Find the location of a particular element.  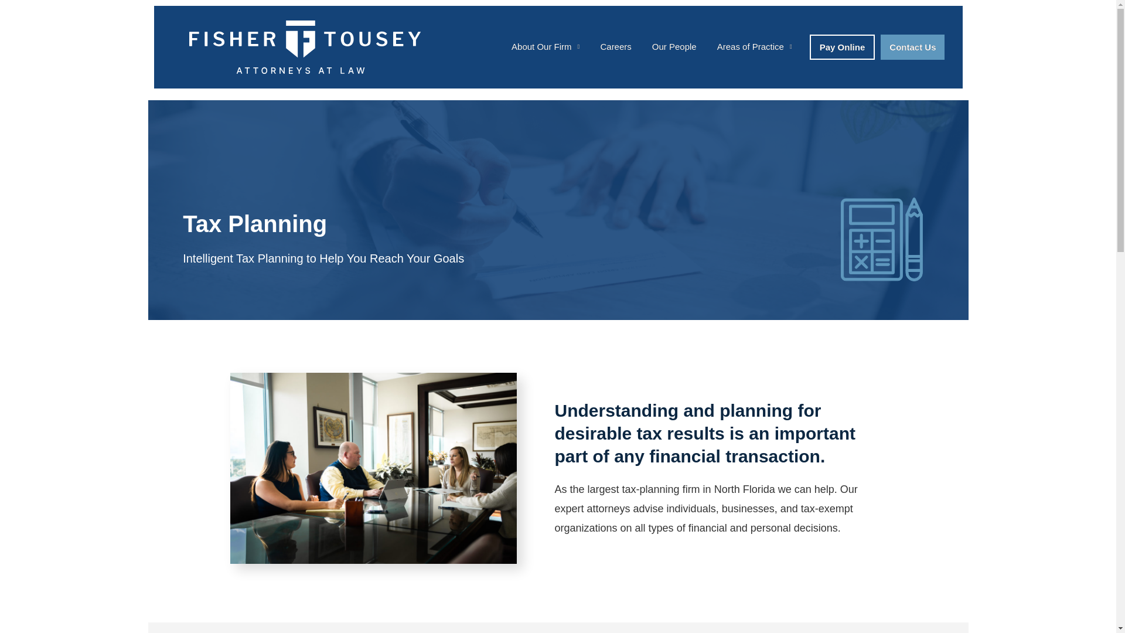

Careers is located at coordinates (615, 47).